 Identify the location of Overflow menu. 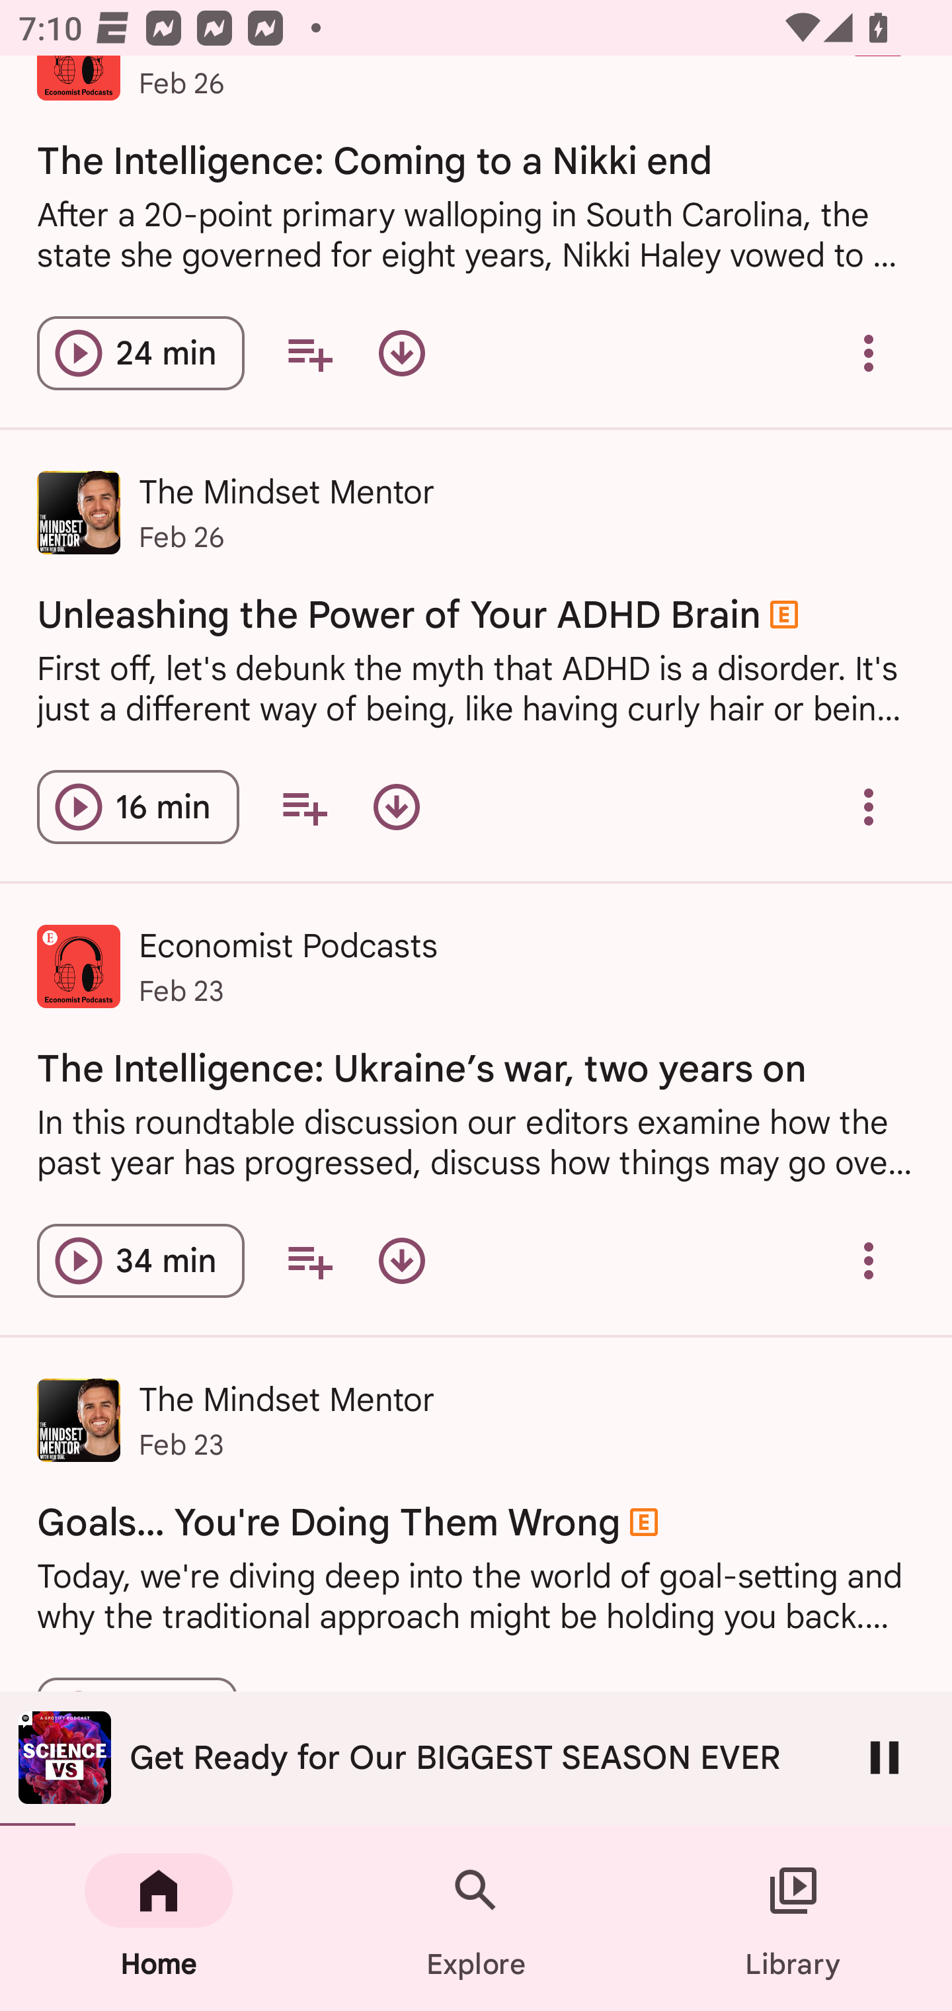
(869, 353).